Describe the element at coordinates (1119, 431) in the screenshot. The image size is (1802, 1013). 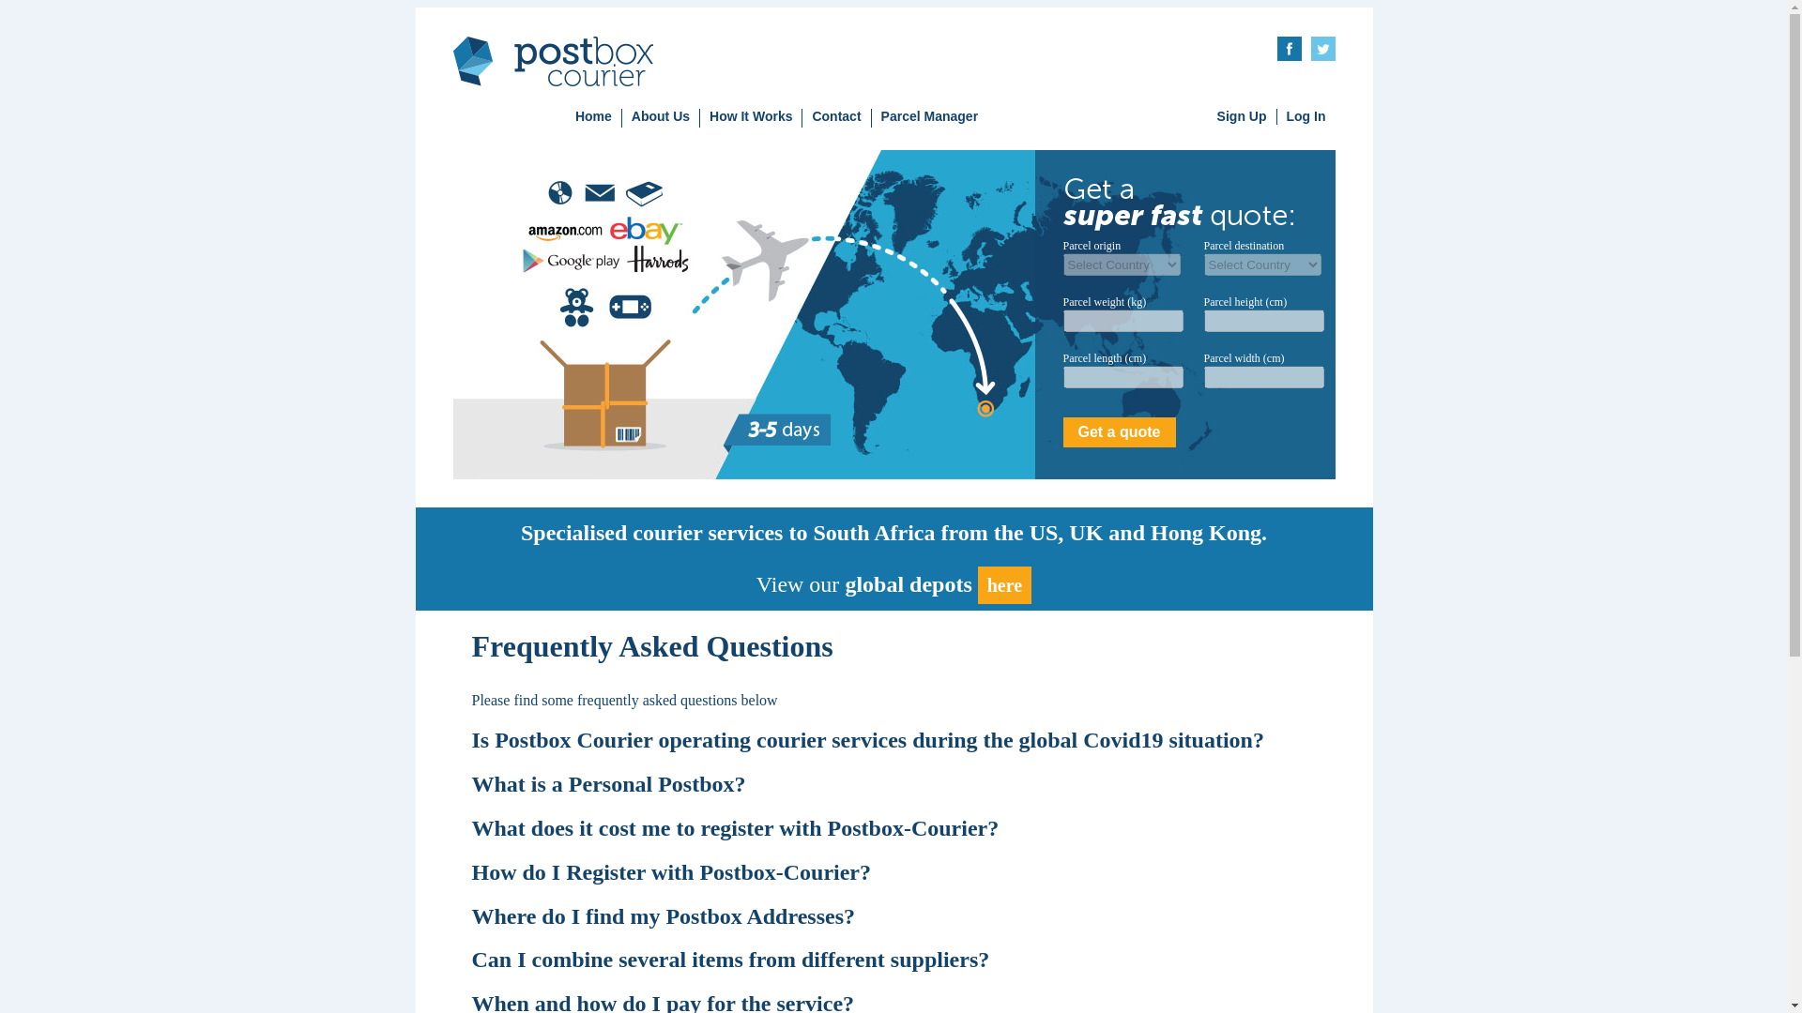
I see `Get a quote` at that location.